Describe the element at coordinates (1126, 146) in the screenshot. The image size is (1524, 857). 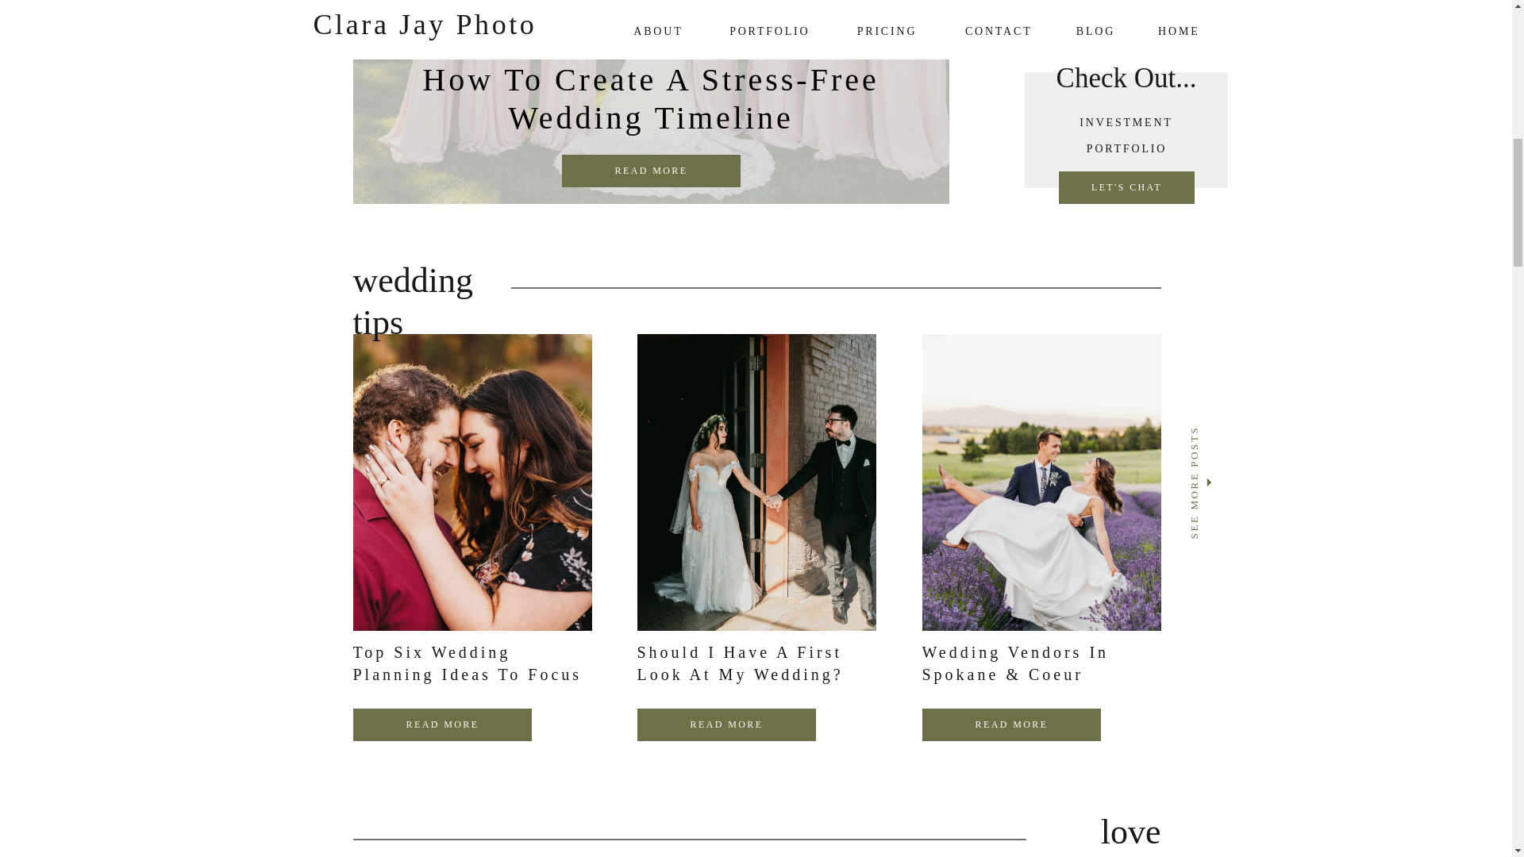
I see `PORTFOLIO` at that location.